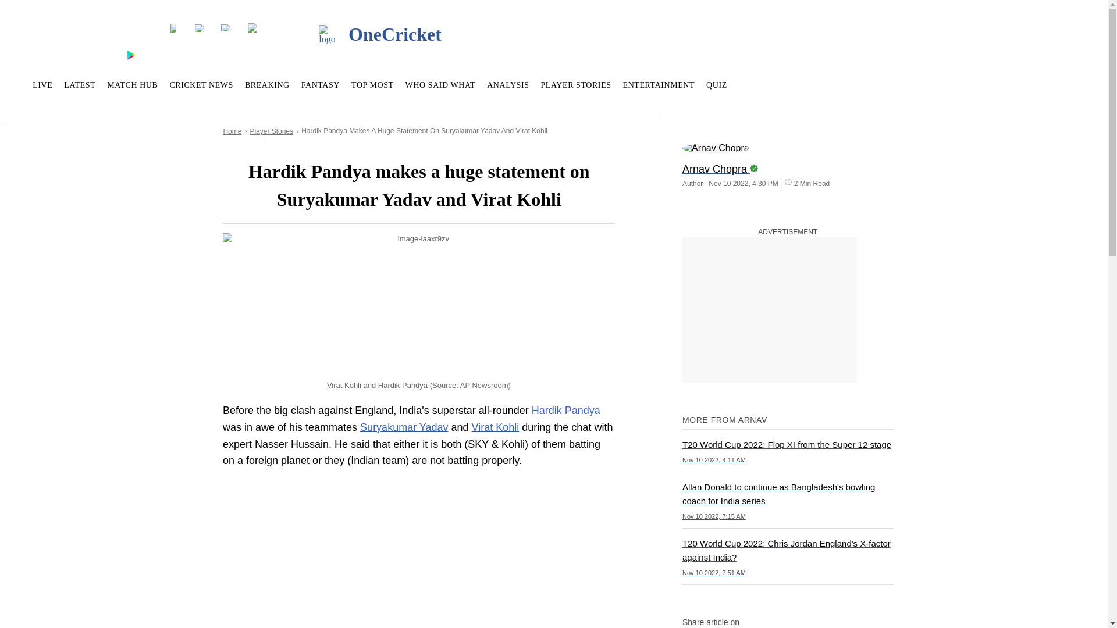  Describe the element at coordinates (788, 450) in the screenshot. I see `T20 World Cup 2022: Flop XI from the Super 12 stage` at that location.